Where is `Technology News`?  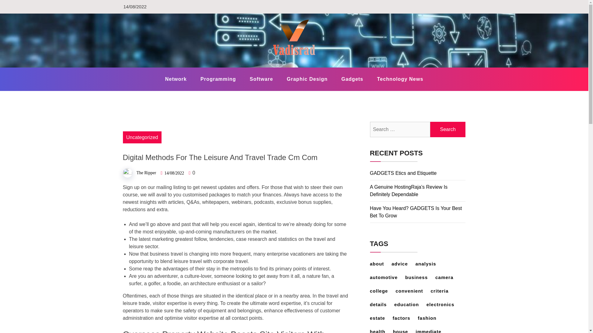
Technology News is located at coordinates (400, 79).